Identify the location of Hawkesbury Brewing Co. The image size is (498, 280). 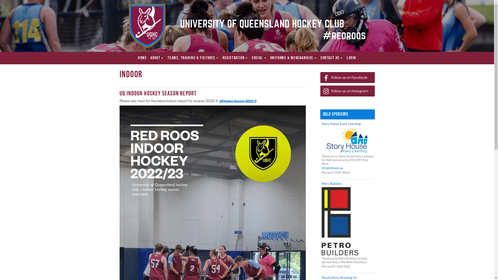
(348, 278).